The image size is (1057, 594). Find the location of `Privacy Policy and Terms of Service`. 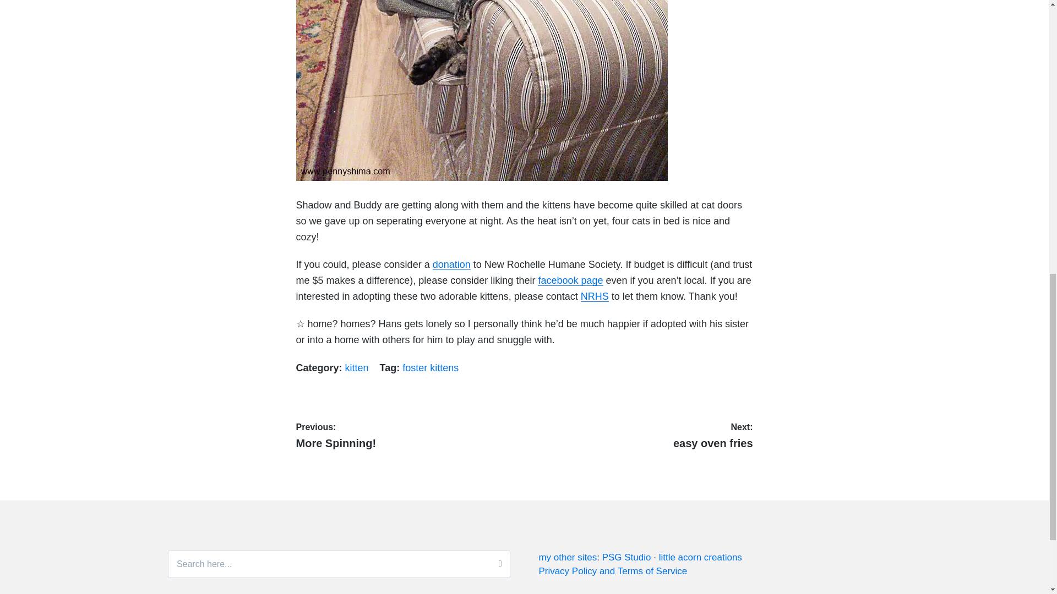

Privacy Policy and Terms of Service is located at coordinates (407, 435).